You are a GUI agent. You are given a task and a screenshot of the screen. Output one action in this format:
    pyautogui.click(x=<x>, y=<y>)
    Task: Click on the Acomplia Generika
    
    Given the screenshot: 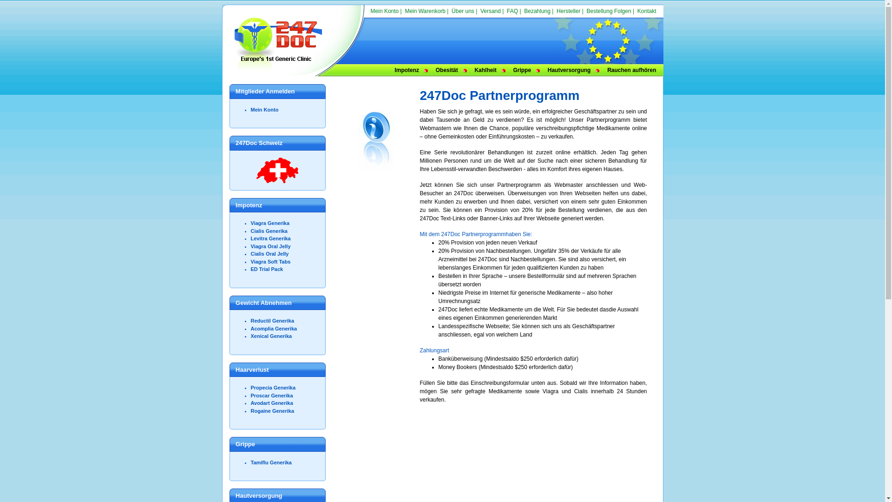 What is the action you would take?
    pyautogui.click(x=274, y=328)
    